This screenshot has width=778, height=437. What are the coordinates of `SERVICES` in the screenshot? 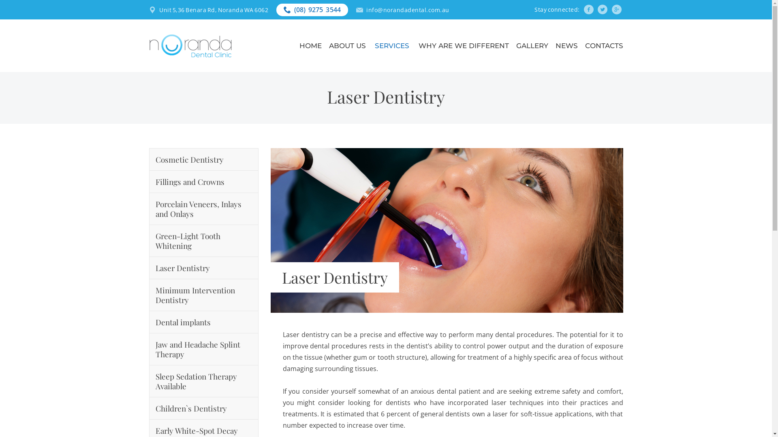 It's located at (393, 46).